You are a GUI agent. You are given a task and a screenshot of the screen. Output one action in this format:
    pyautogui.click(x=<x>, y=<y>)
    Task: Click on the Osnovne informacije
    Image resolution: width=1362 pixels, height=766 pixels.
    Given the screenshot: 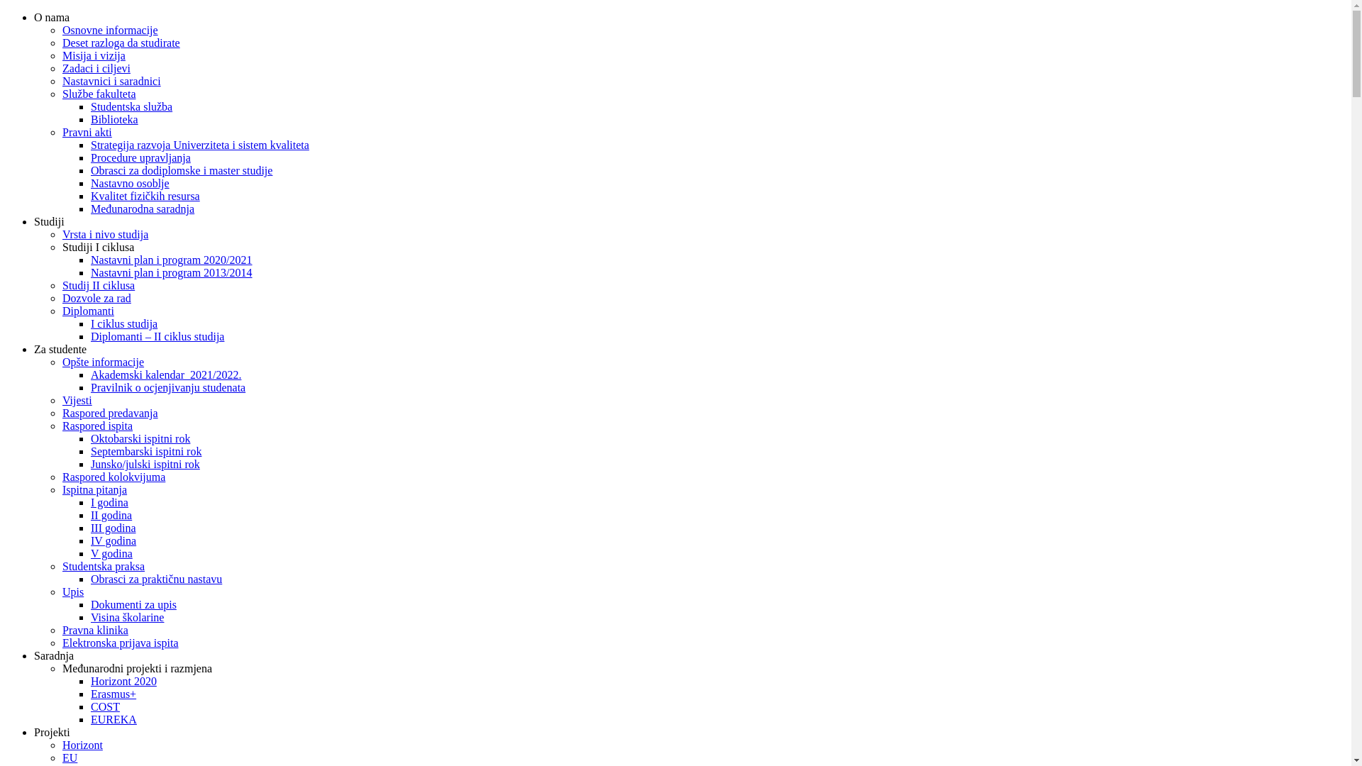 What is the action you would take?
    pyautogui.click(x=111, y=30)
    